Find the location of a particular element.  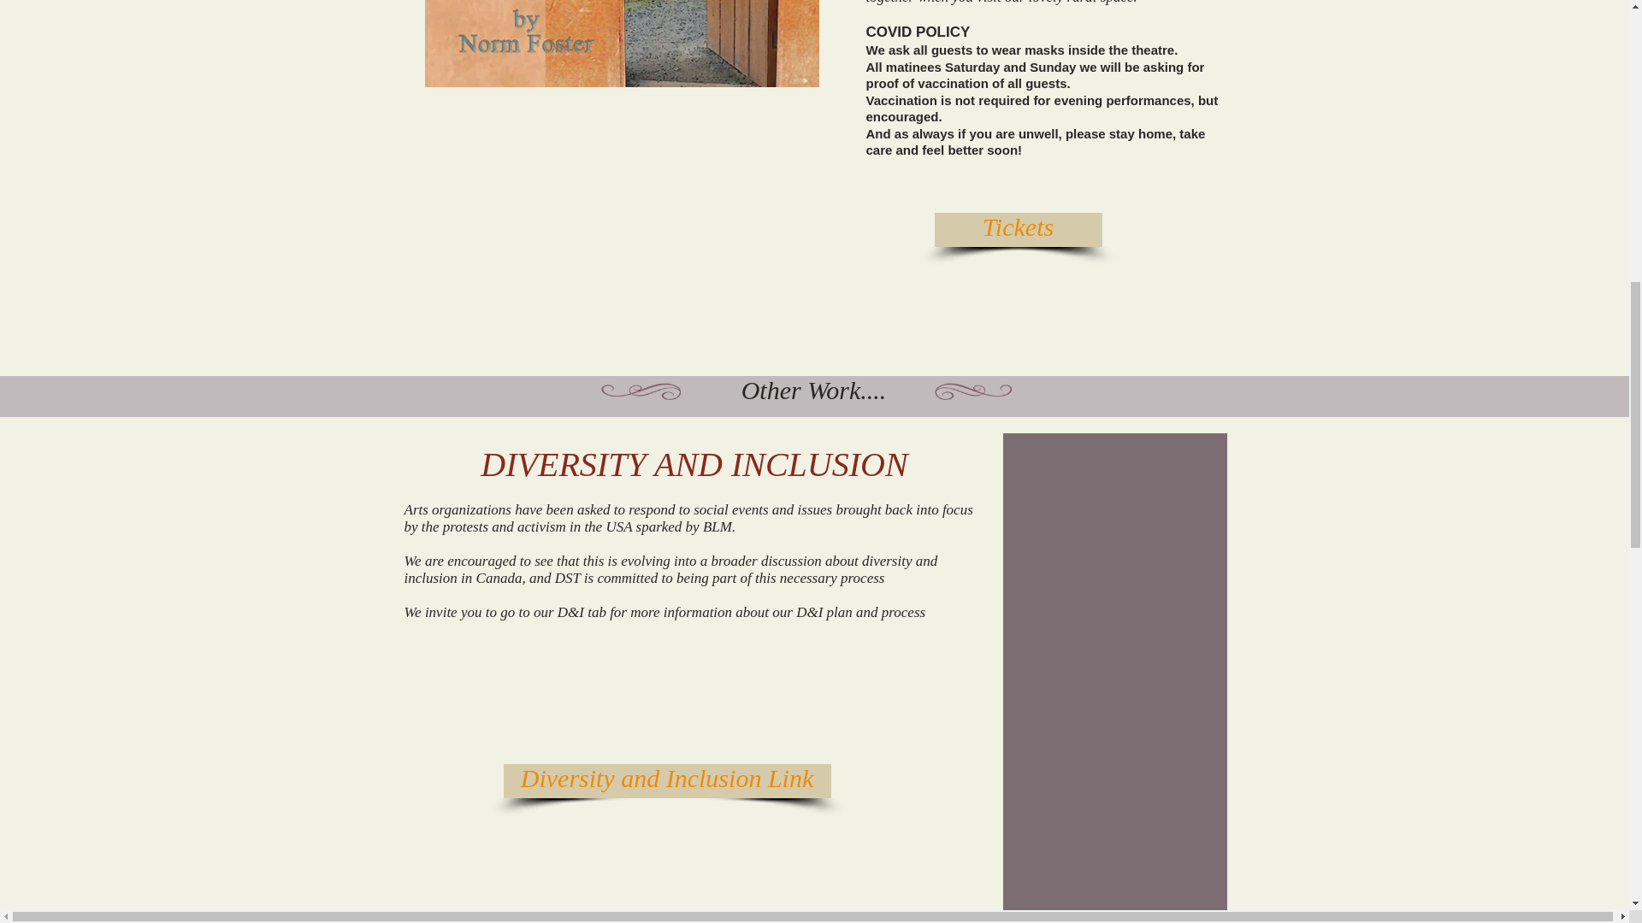

Pandemics Pratfalls and Prayers without  is located at coordinates (621, 43).